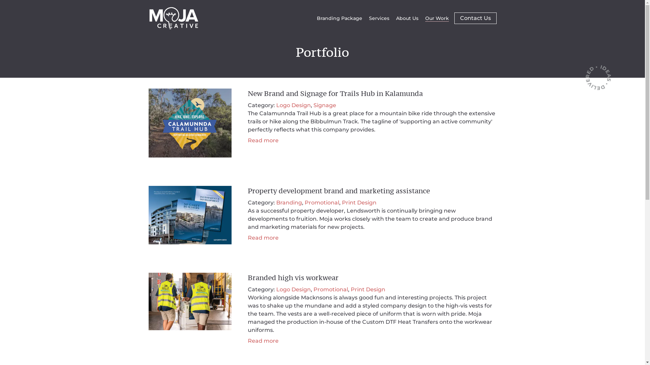 The image size is (650, 365). What do you see at coordinates (322, 203) in the screenshot?
I see `Promotional` at bounding box center [322, 203].